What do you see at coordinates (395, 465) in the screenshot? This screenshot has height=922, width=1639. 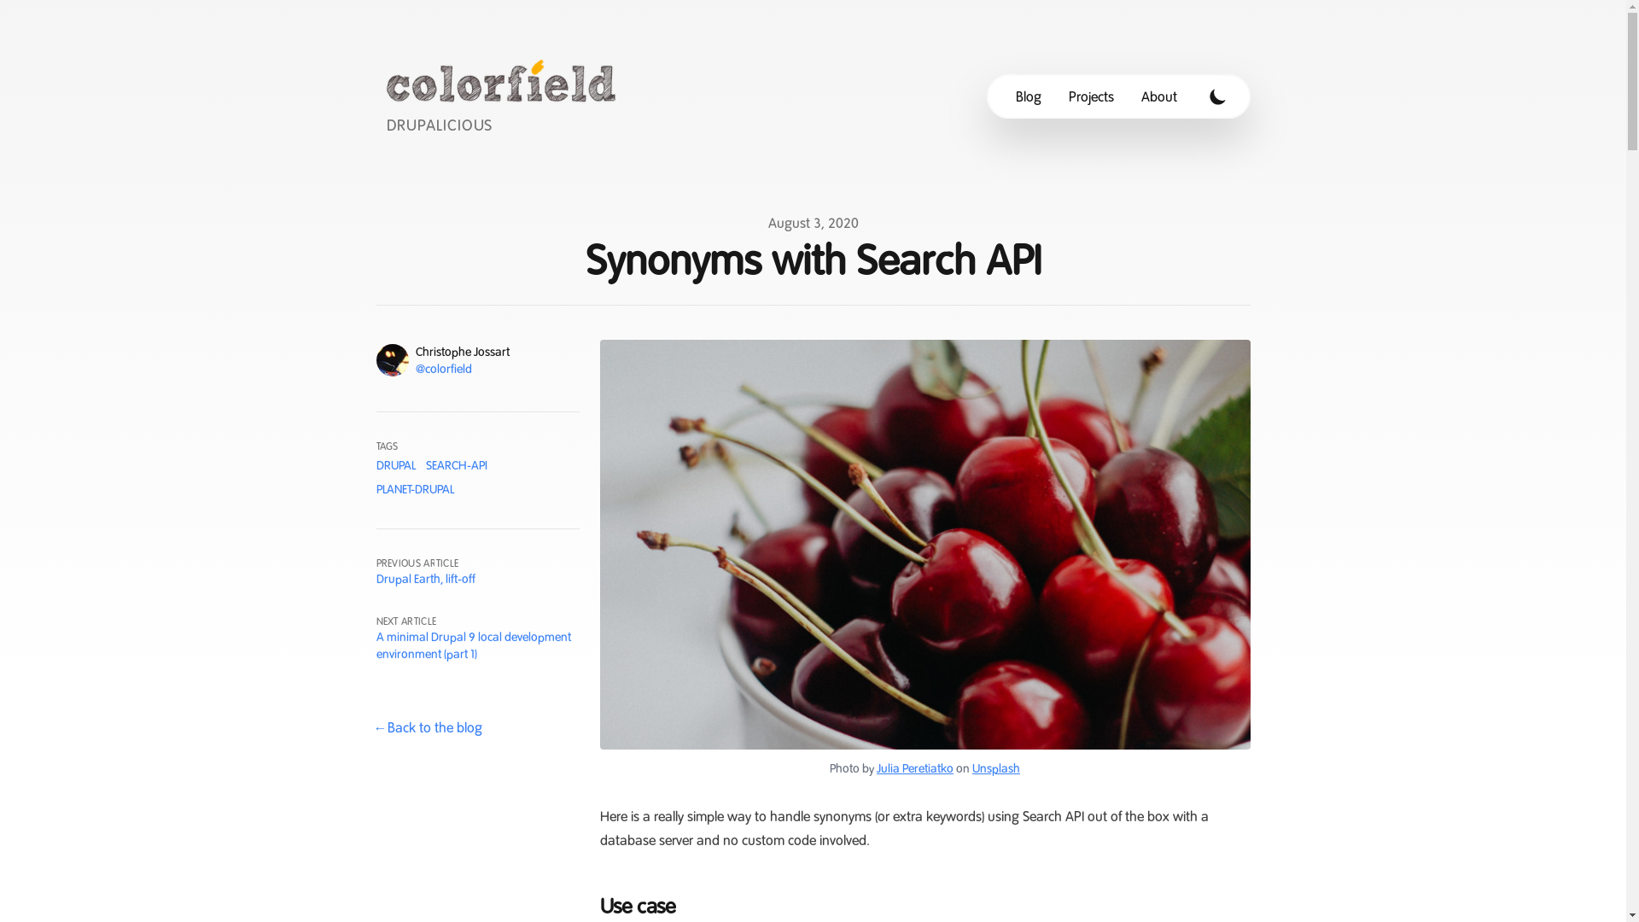 I see `DRUPAL` at bounding box center [395, 465].